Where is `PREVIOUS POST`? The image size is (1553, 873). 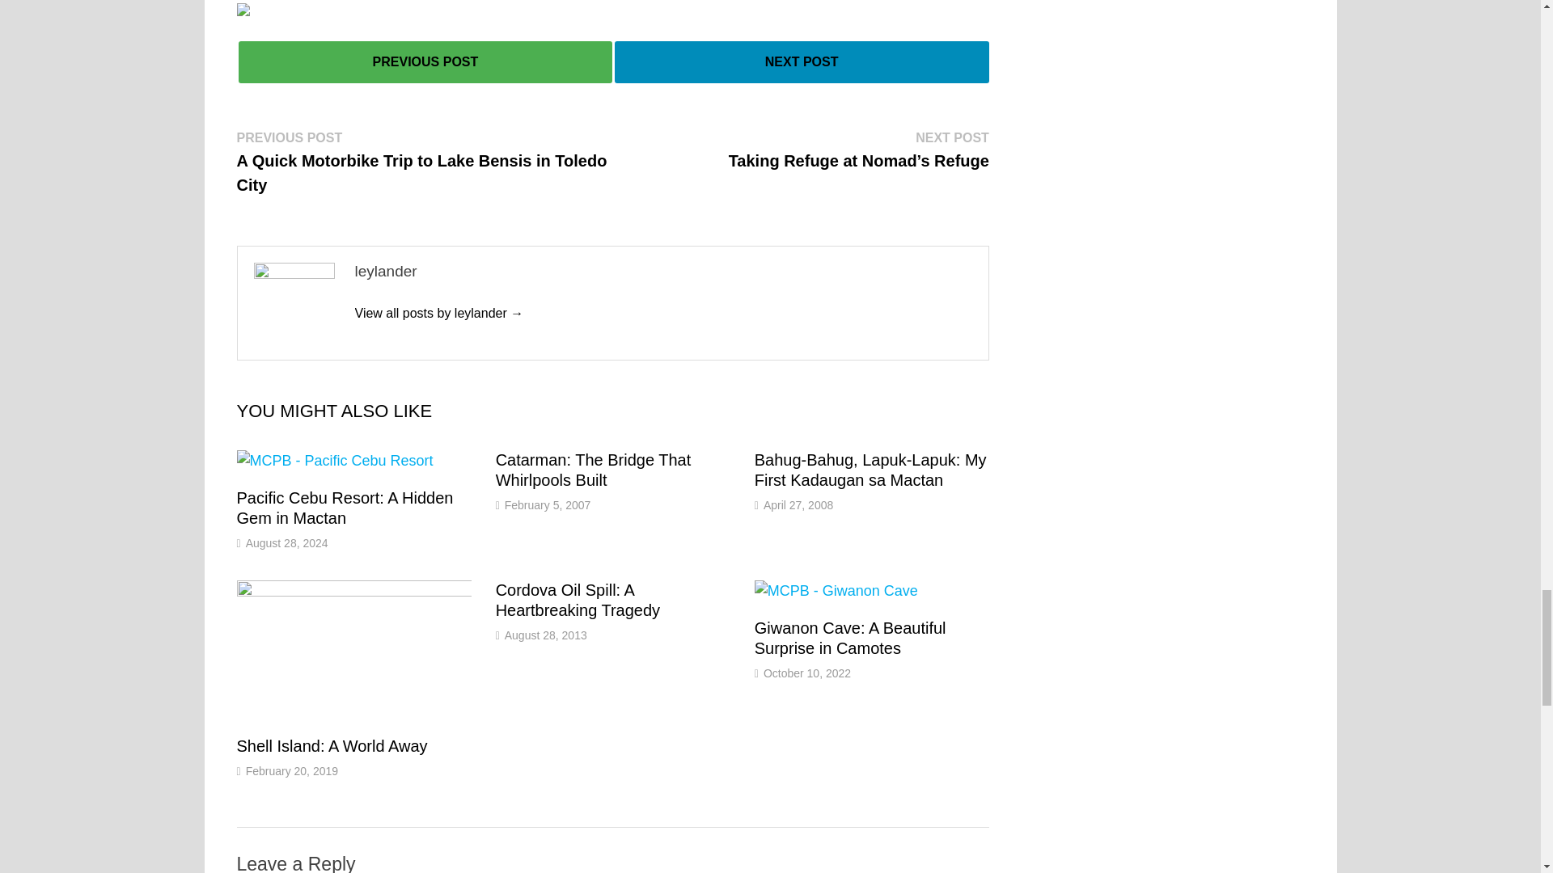
PREVIOUS POST is located at coordinates (424, 61).